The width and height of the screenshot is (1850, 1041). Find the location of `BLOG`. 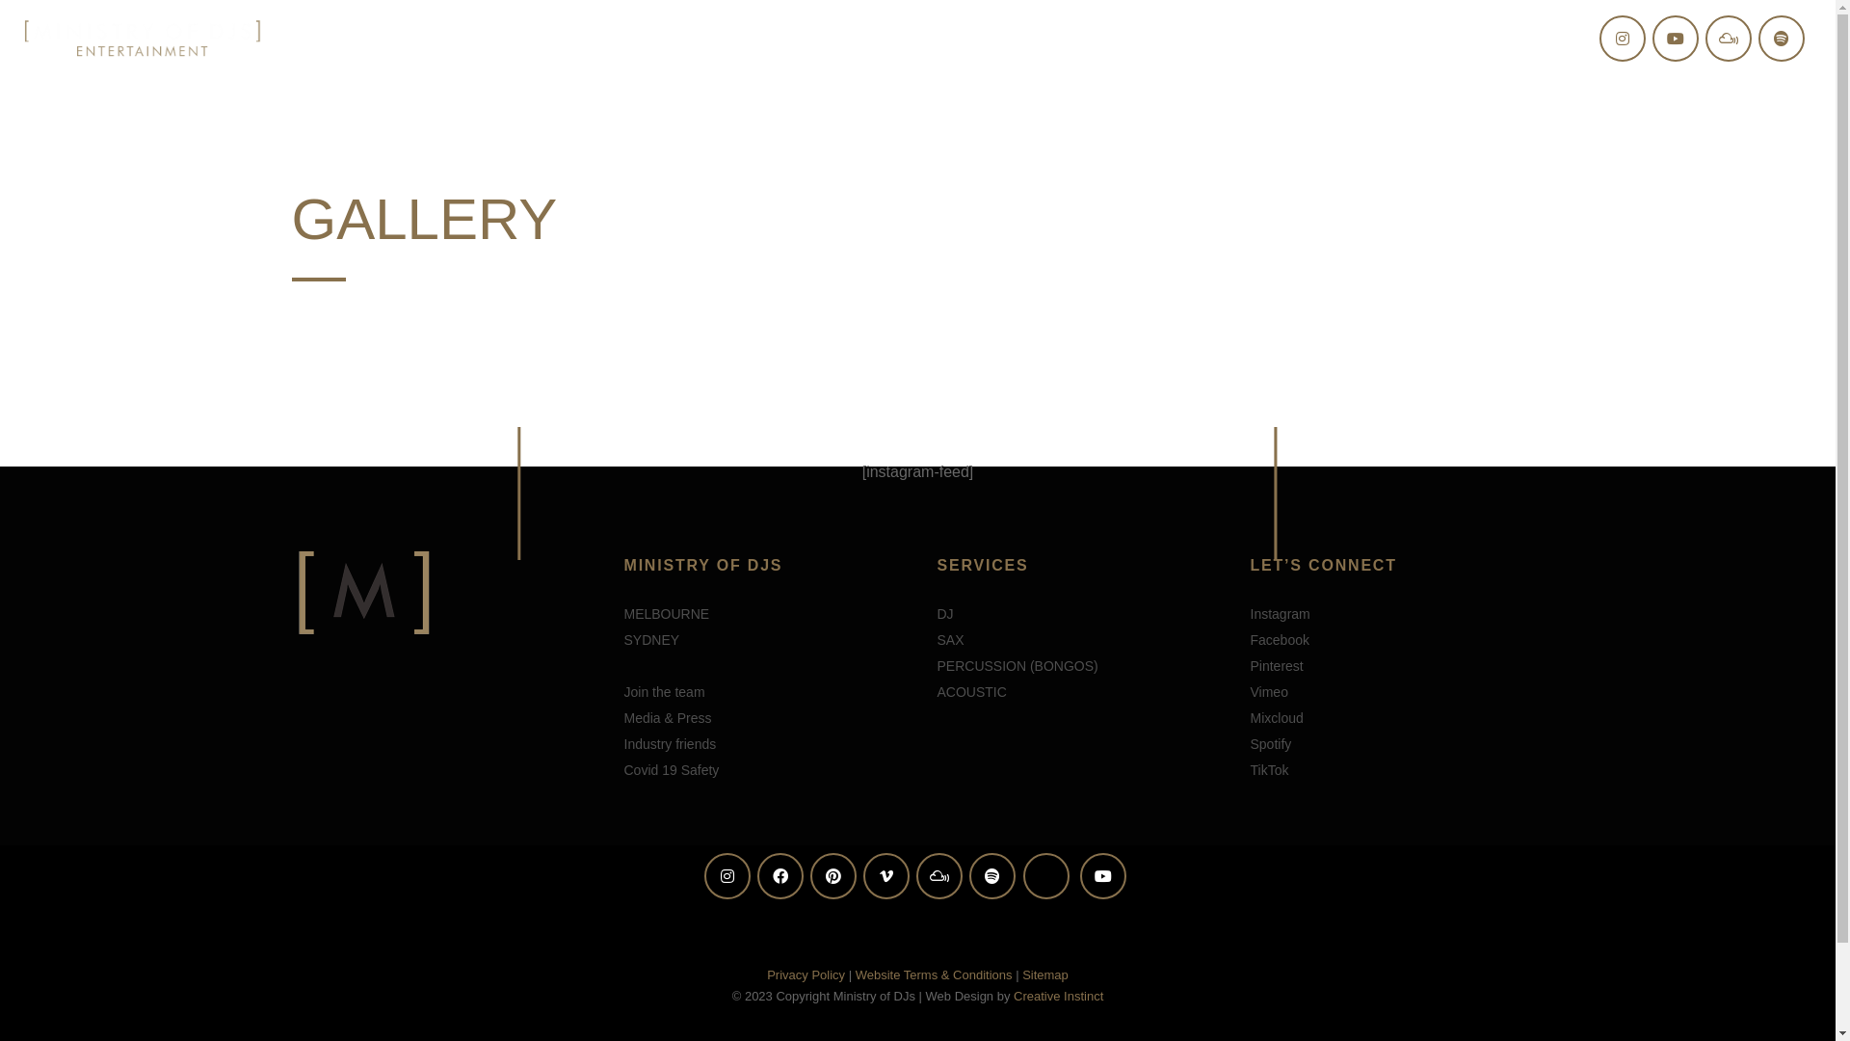

BLOG is located at coordinates (1399, 39).